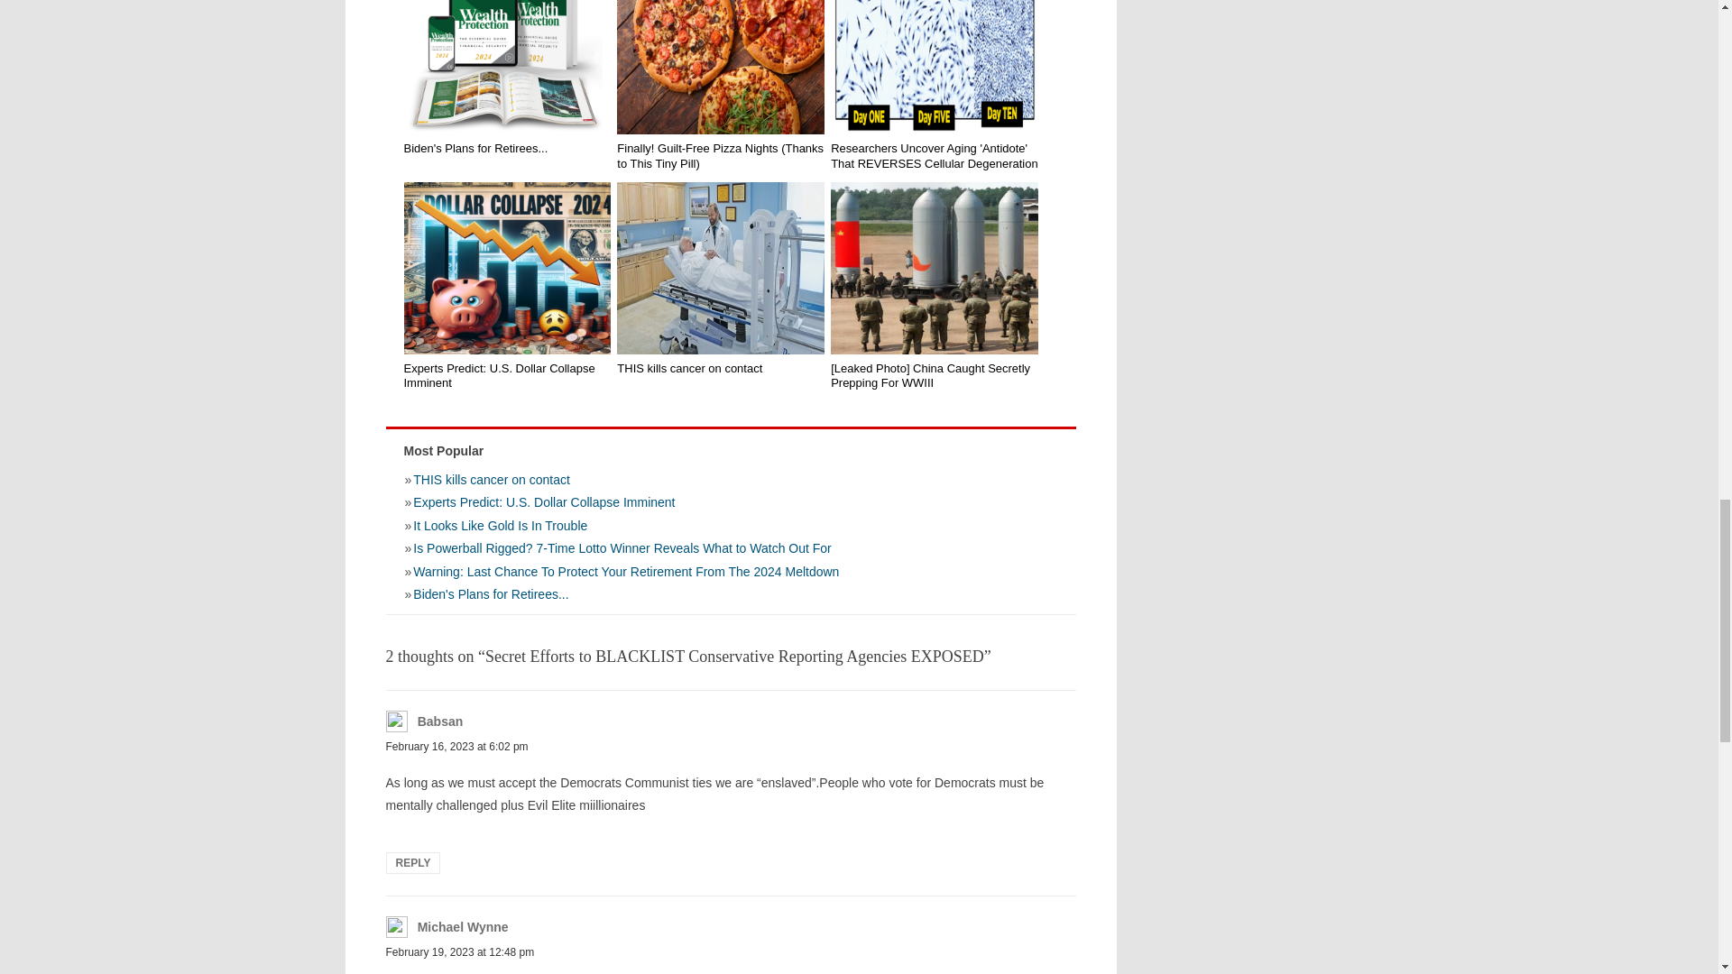  I want to click on February 16, 2023 at 6:02 pm, so click(456, 746).